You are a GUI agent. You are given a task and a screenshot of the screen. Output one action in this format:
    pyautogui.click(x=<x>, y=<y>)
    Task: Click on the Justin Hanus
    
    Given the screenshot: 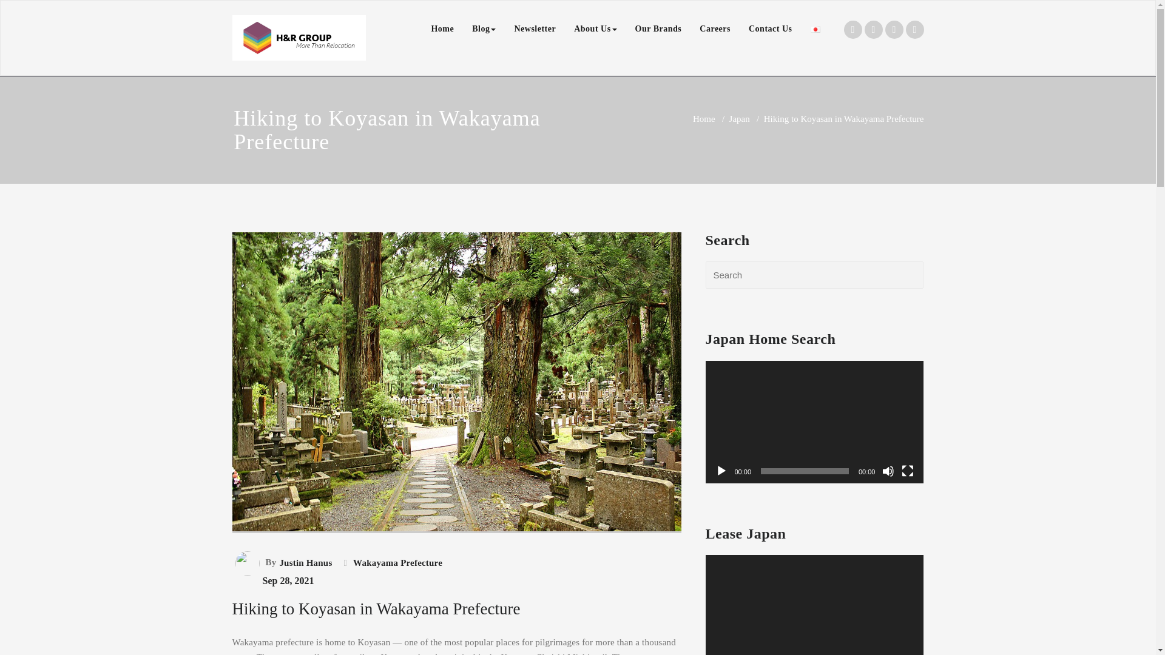 What is the action you would take?
    pyautogui.click(x=304, y=562)
    